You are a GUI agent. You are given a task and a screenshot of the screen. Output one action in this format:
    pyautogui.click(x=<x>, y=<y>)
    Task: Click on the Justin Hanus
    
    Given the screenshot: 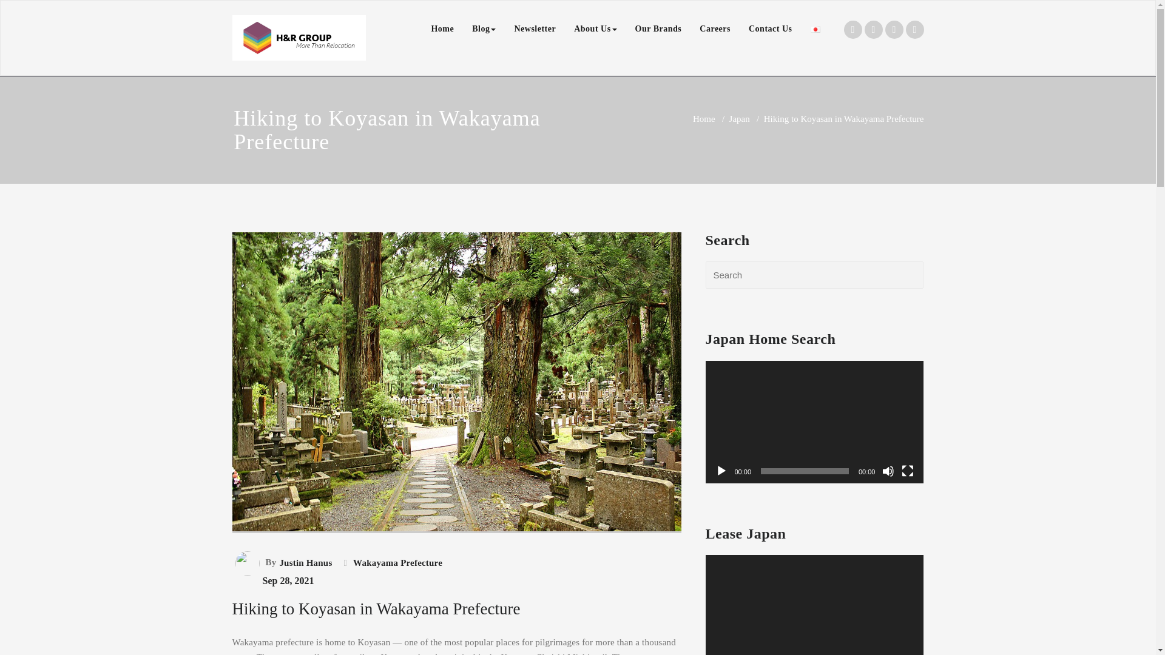 What is the action you would take?
    pyautogui.click(x=304, y=562)
    